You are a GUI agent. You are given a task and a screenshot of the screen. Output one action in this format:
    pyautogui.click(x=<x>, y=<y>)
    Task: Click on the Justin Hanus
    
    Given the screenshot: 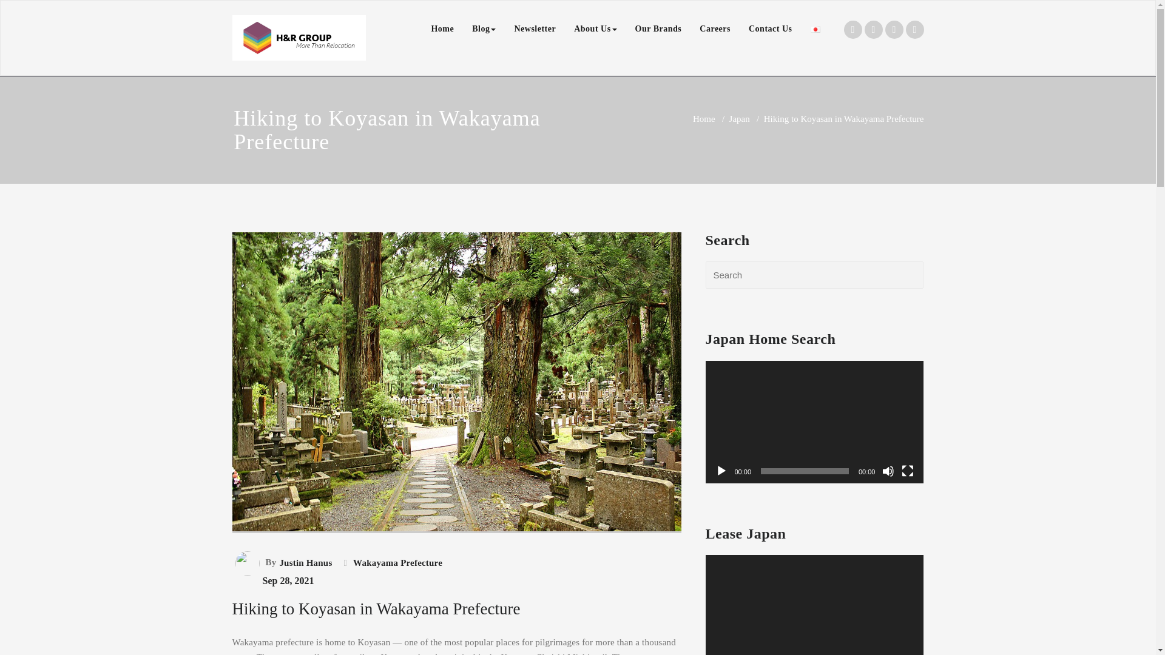 What is the action you would take?
    pyautogui.click(x=304, y=562)
    